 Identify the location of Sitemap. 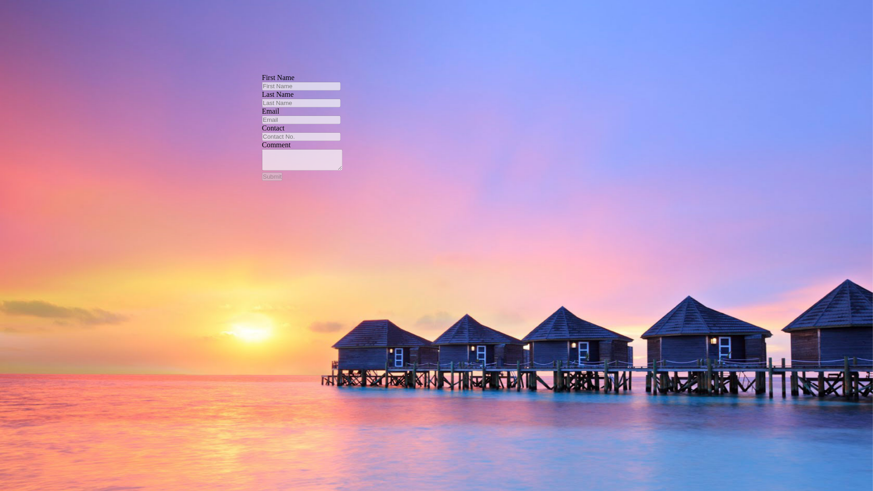
(12, 108).